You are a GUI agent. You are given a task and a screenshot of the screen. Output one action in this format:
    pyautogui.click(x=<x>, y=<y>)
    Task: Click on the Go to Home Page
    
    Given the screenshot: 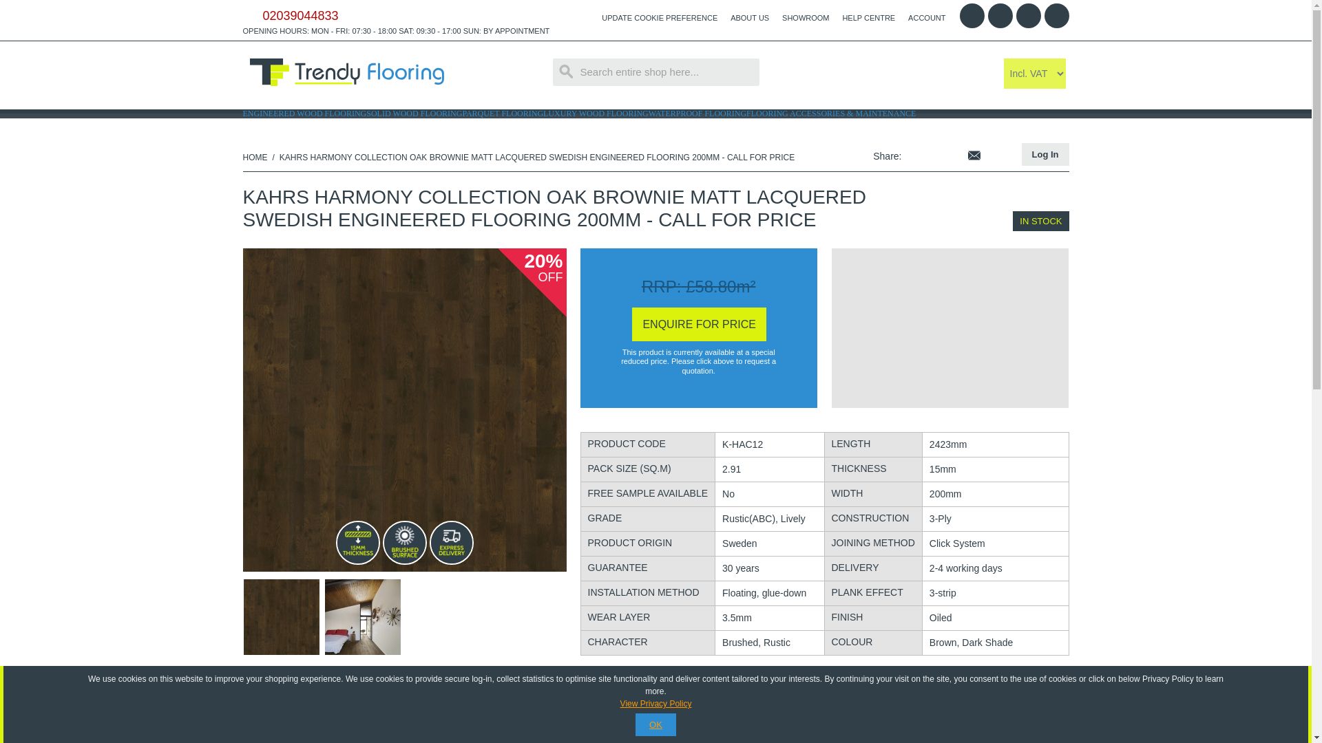 What is the action you would take?
    pyautogui.click(x=254, y=157)
    